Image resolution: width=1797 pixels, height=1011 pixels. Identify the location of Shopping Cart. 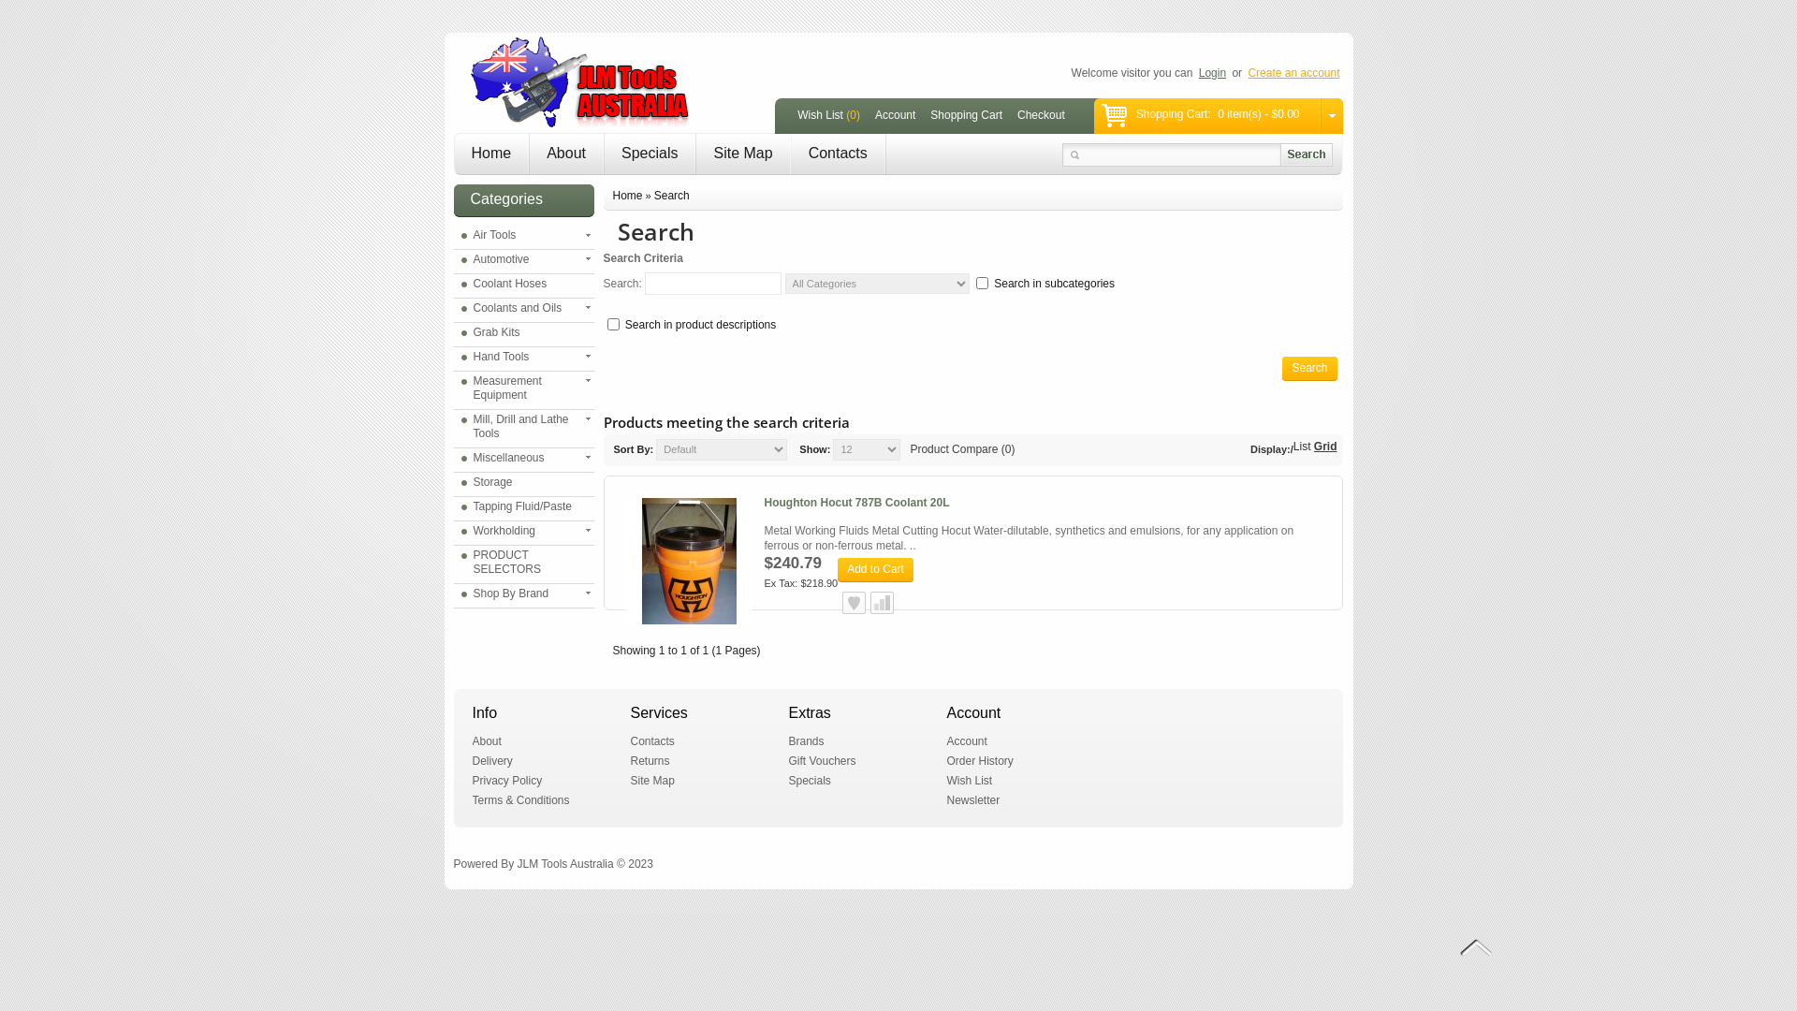
(966, 116).